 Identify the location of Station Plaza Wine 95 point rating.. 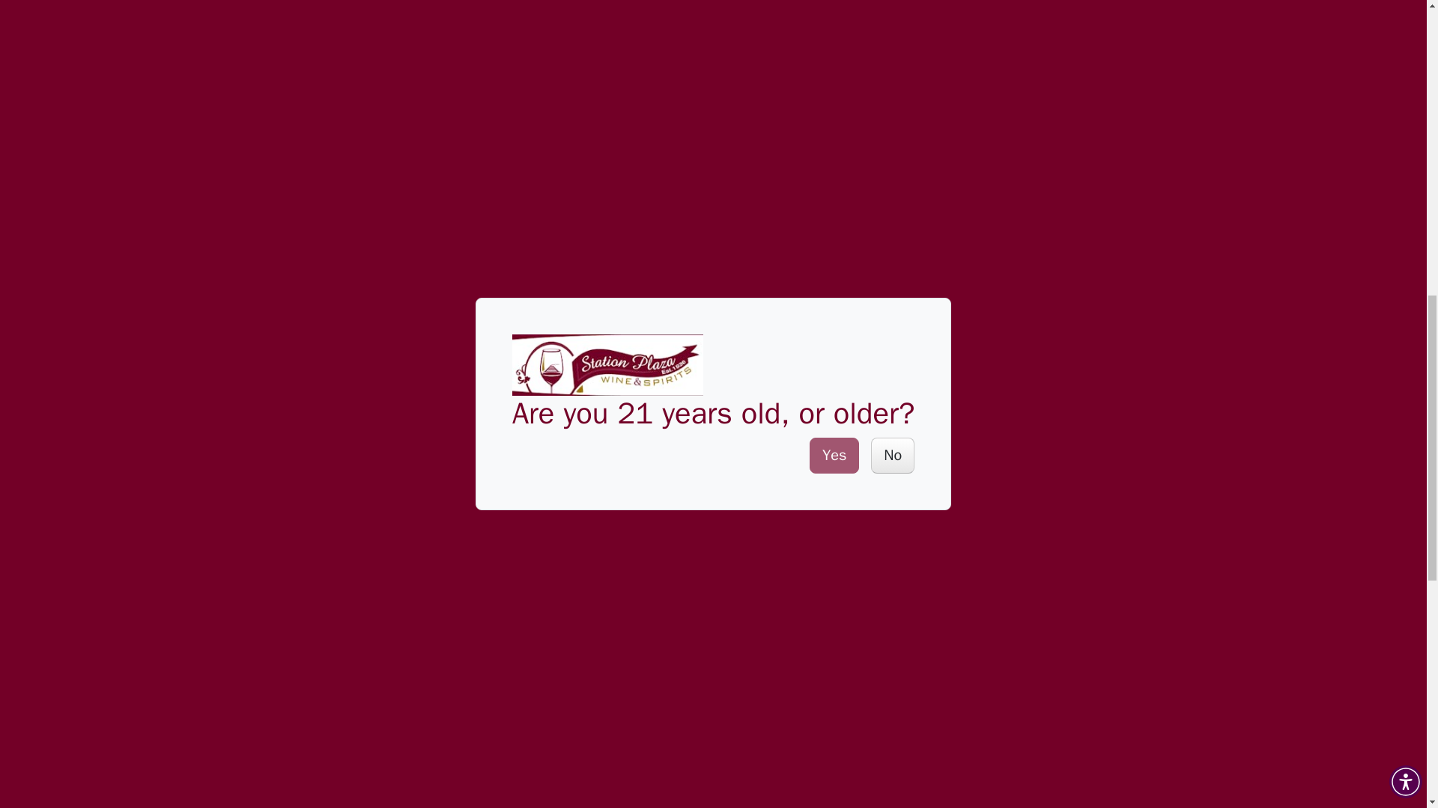
(791, 525).